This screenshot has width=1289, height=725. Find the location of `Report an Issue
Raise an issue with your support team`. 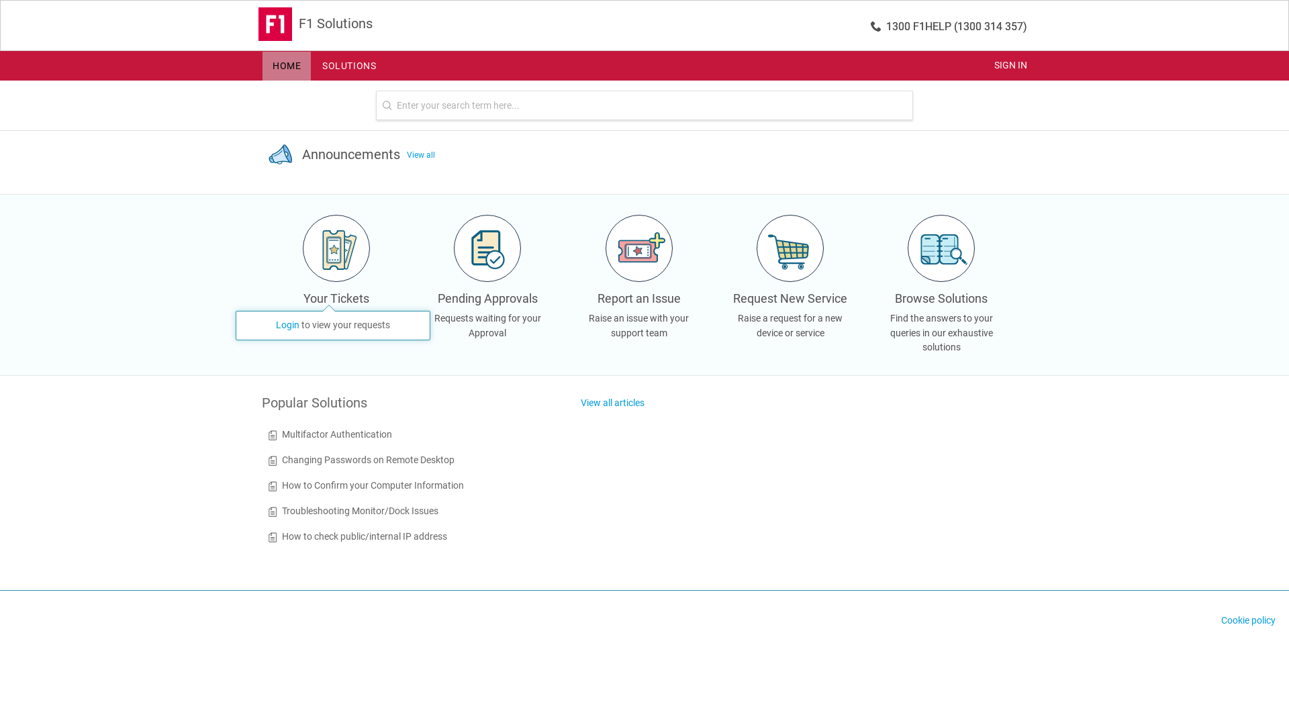

Report an Issue
Raise an issue with your support team is located at coordinates (639, 292).